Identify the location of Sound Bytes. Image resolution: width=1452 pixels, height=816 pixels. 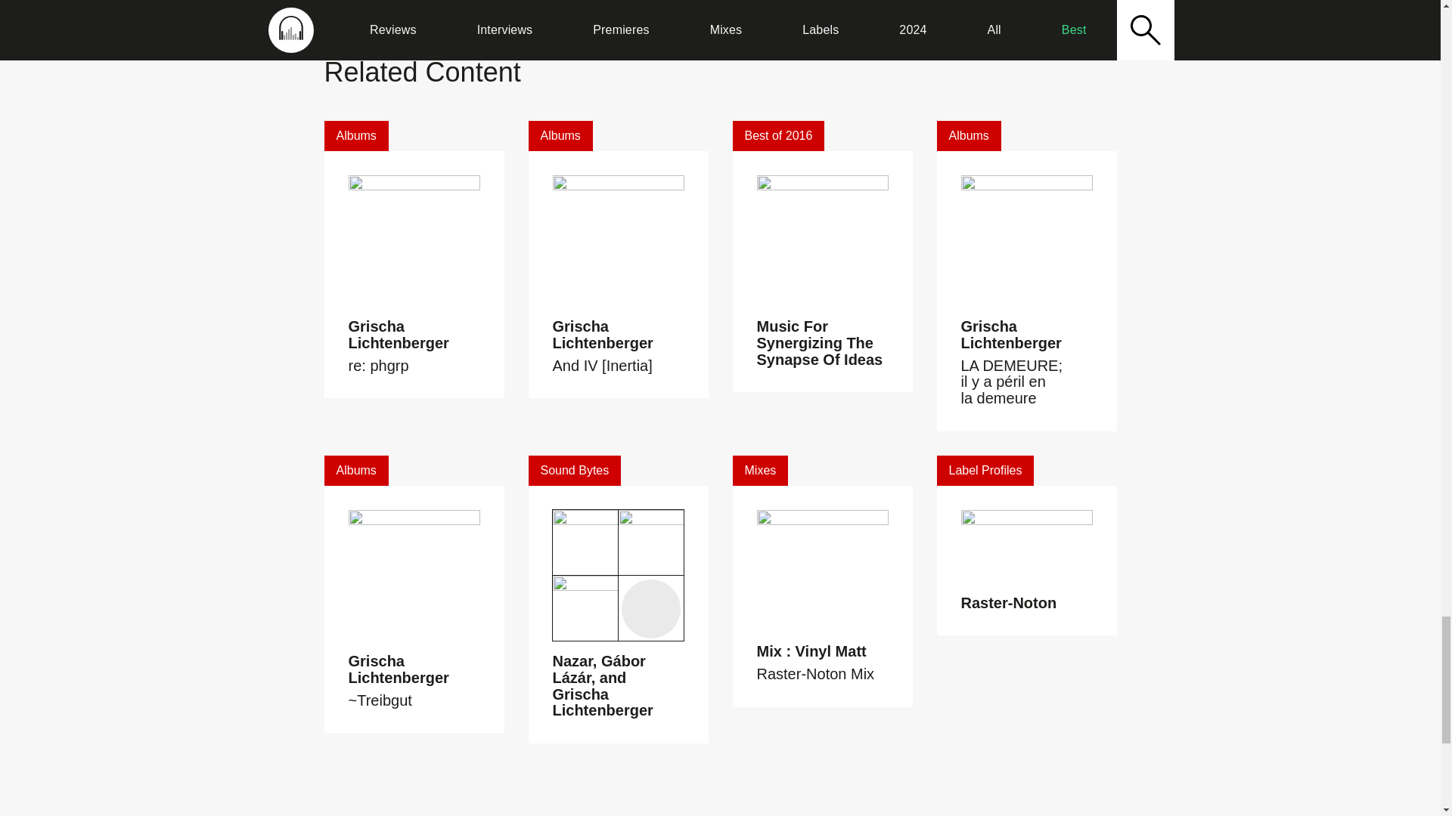
(575, 470).